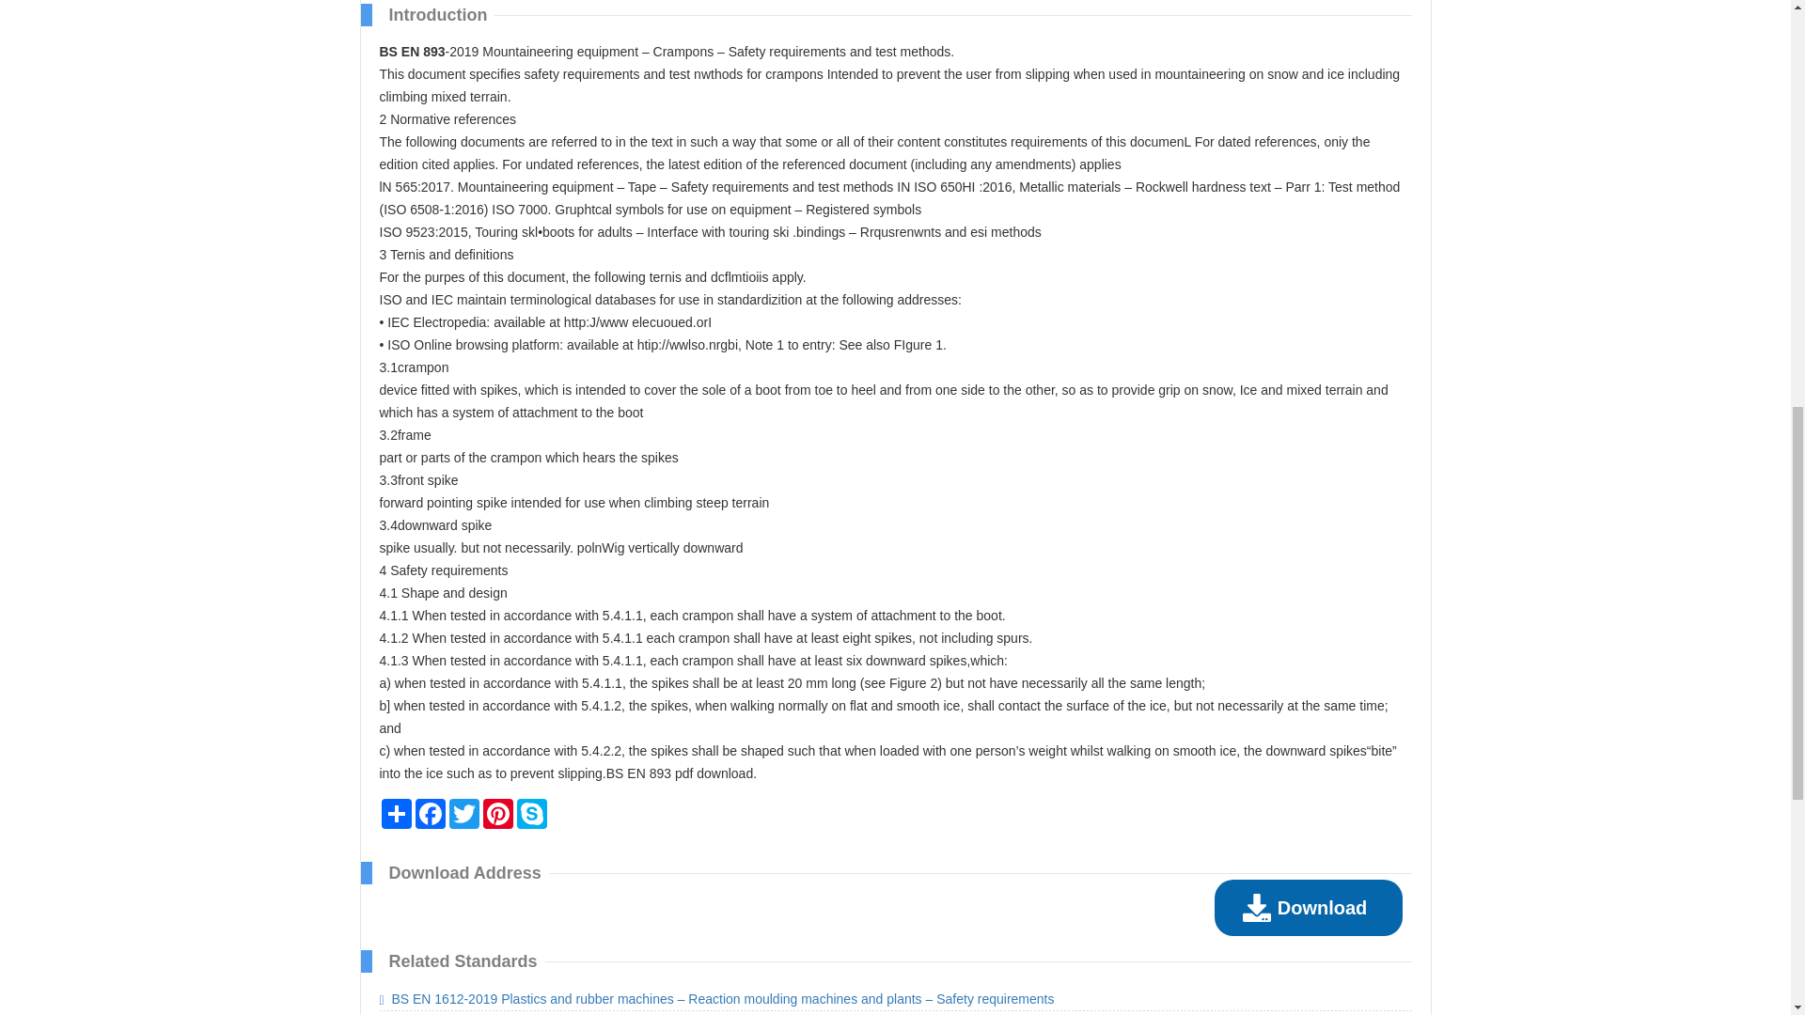 The width and height of the screenshot is (1805, 1015). Describe the element at coordinates (531, 814) in the screenshot. I see `Skype` at that location.